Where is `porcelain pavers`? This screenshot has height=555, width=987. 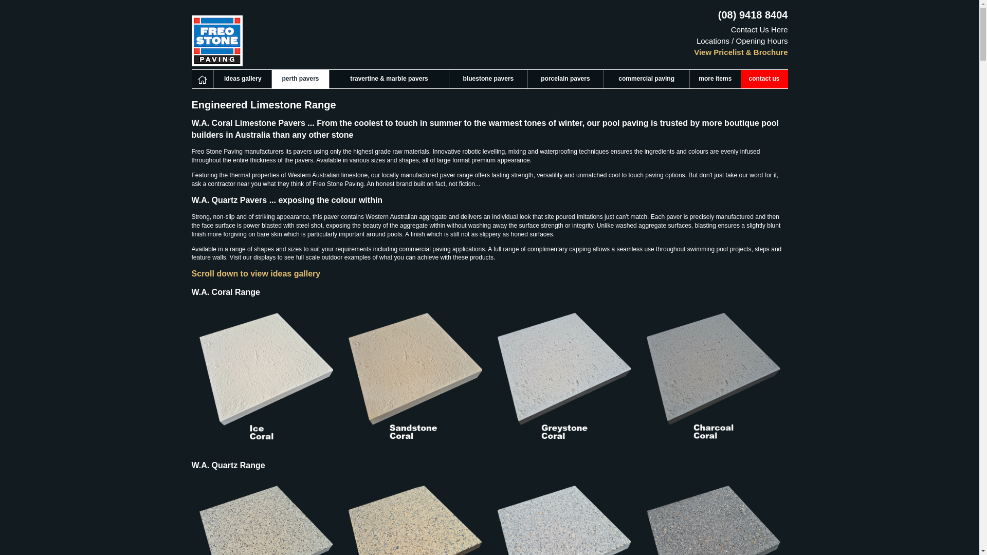
porcelain pavers is located at coordinates (565, 79).